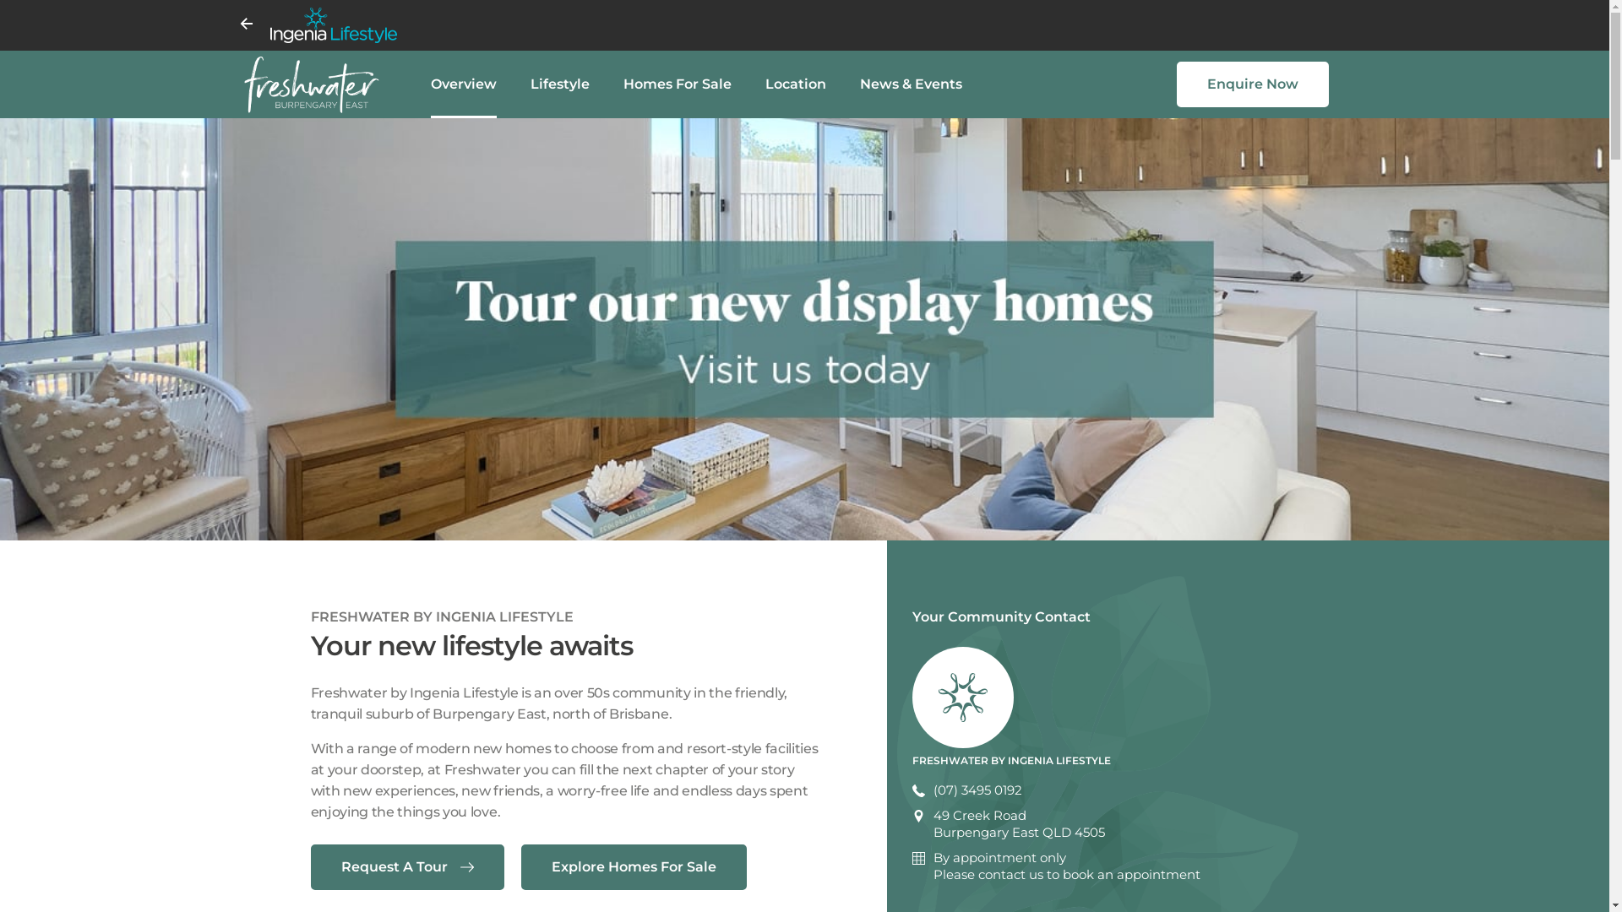  What do you see at coordinates (818, 25) in the screenshot?
I see `Ingenia Lifestyle` at bounding box center [818, 25].